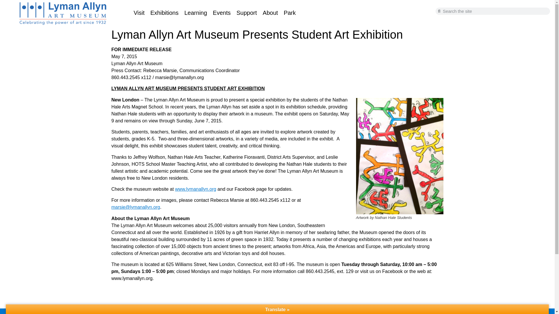  I want to click on Exhibitions, so click(164, 13).